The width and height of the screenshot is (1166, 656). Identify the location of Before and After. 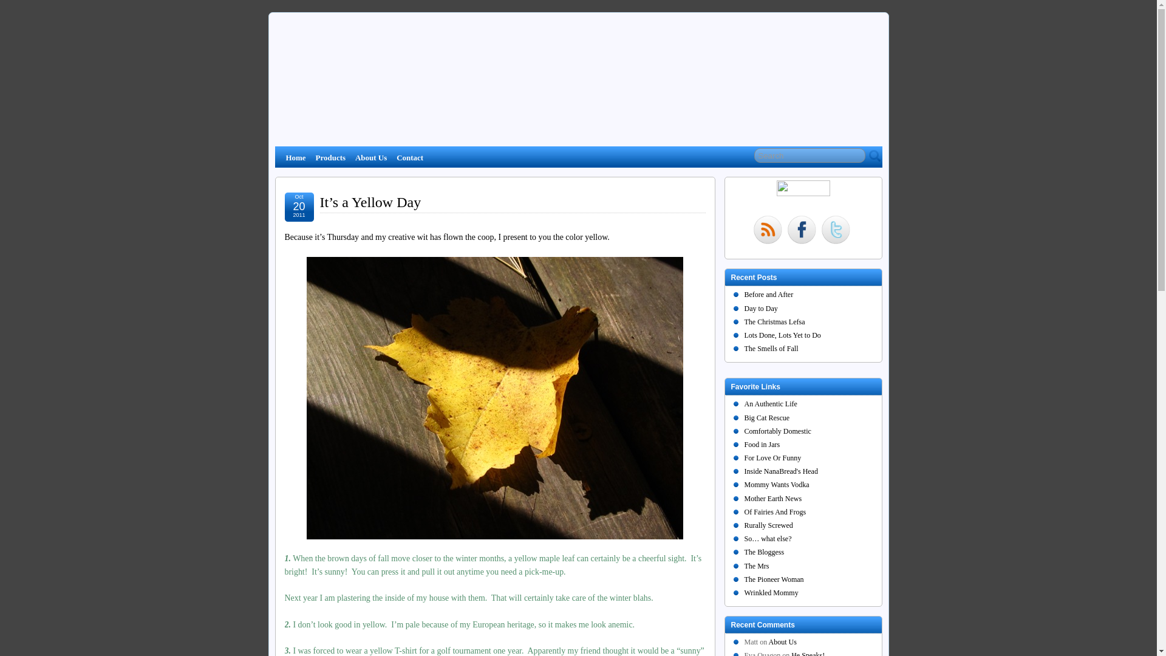
(769, 295).